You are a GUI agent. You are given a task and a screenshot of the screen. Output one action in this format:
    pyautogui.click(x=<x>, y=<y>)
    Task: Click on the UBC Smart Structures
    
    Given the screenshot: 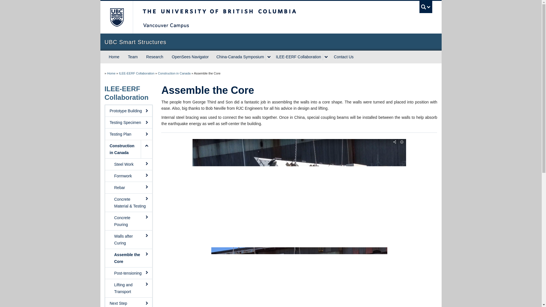 What is the action you would take?
    pyautogui.click(x=271, y=42)
    